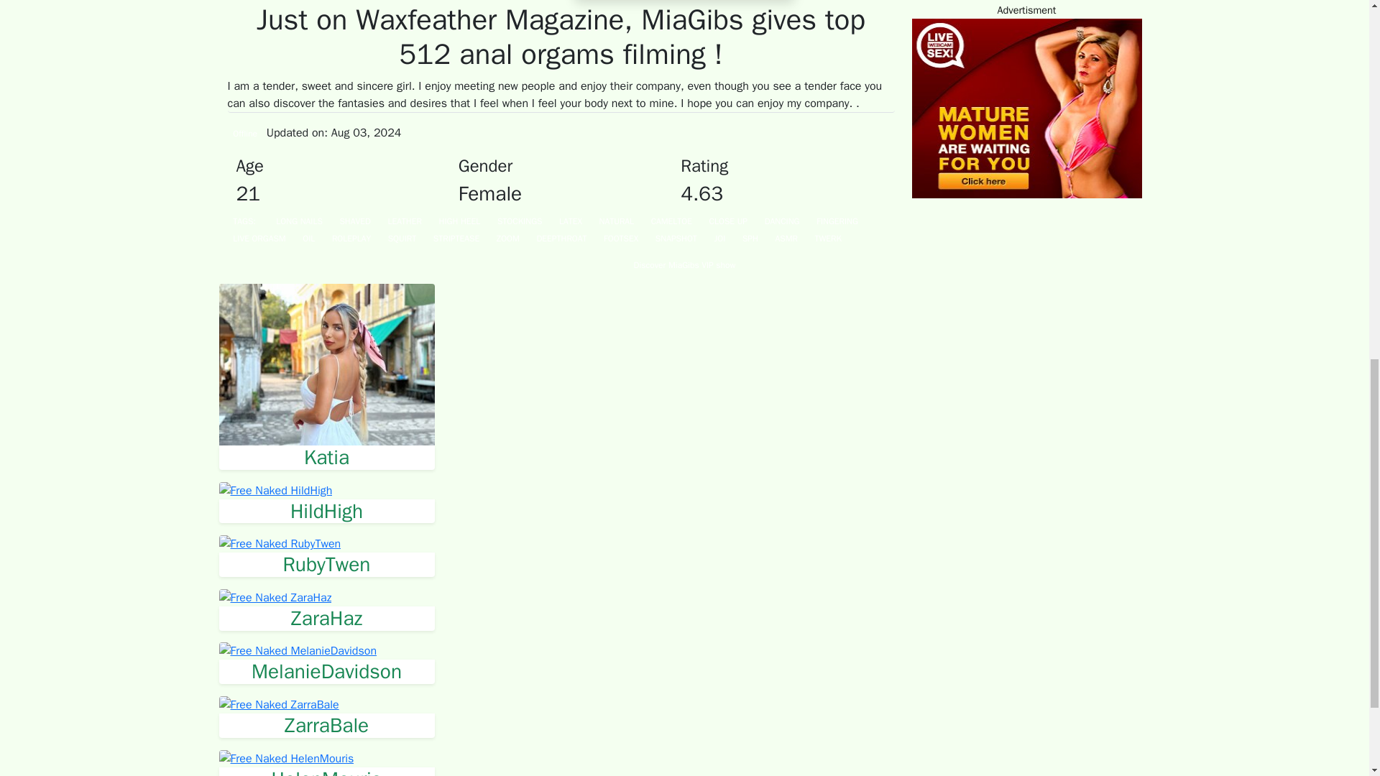  Describe the element at coordinates (326, 364) in the screenshot. I see `Free Naked Katia` at that location.